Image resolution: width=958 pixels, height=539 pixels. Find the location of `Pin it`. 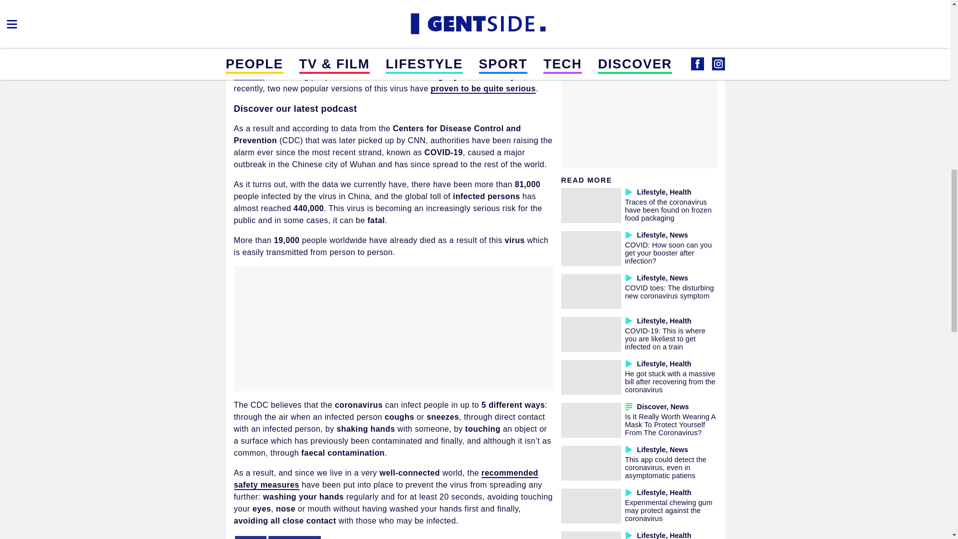

Pin it is located at coordinates (345, 31).